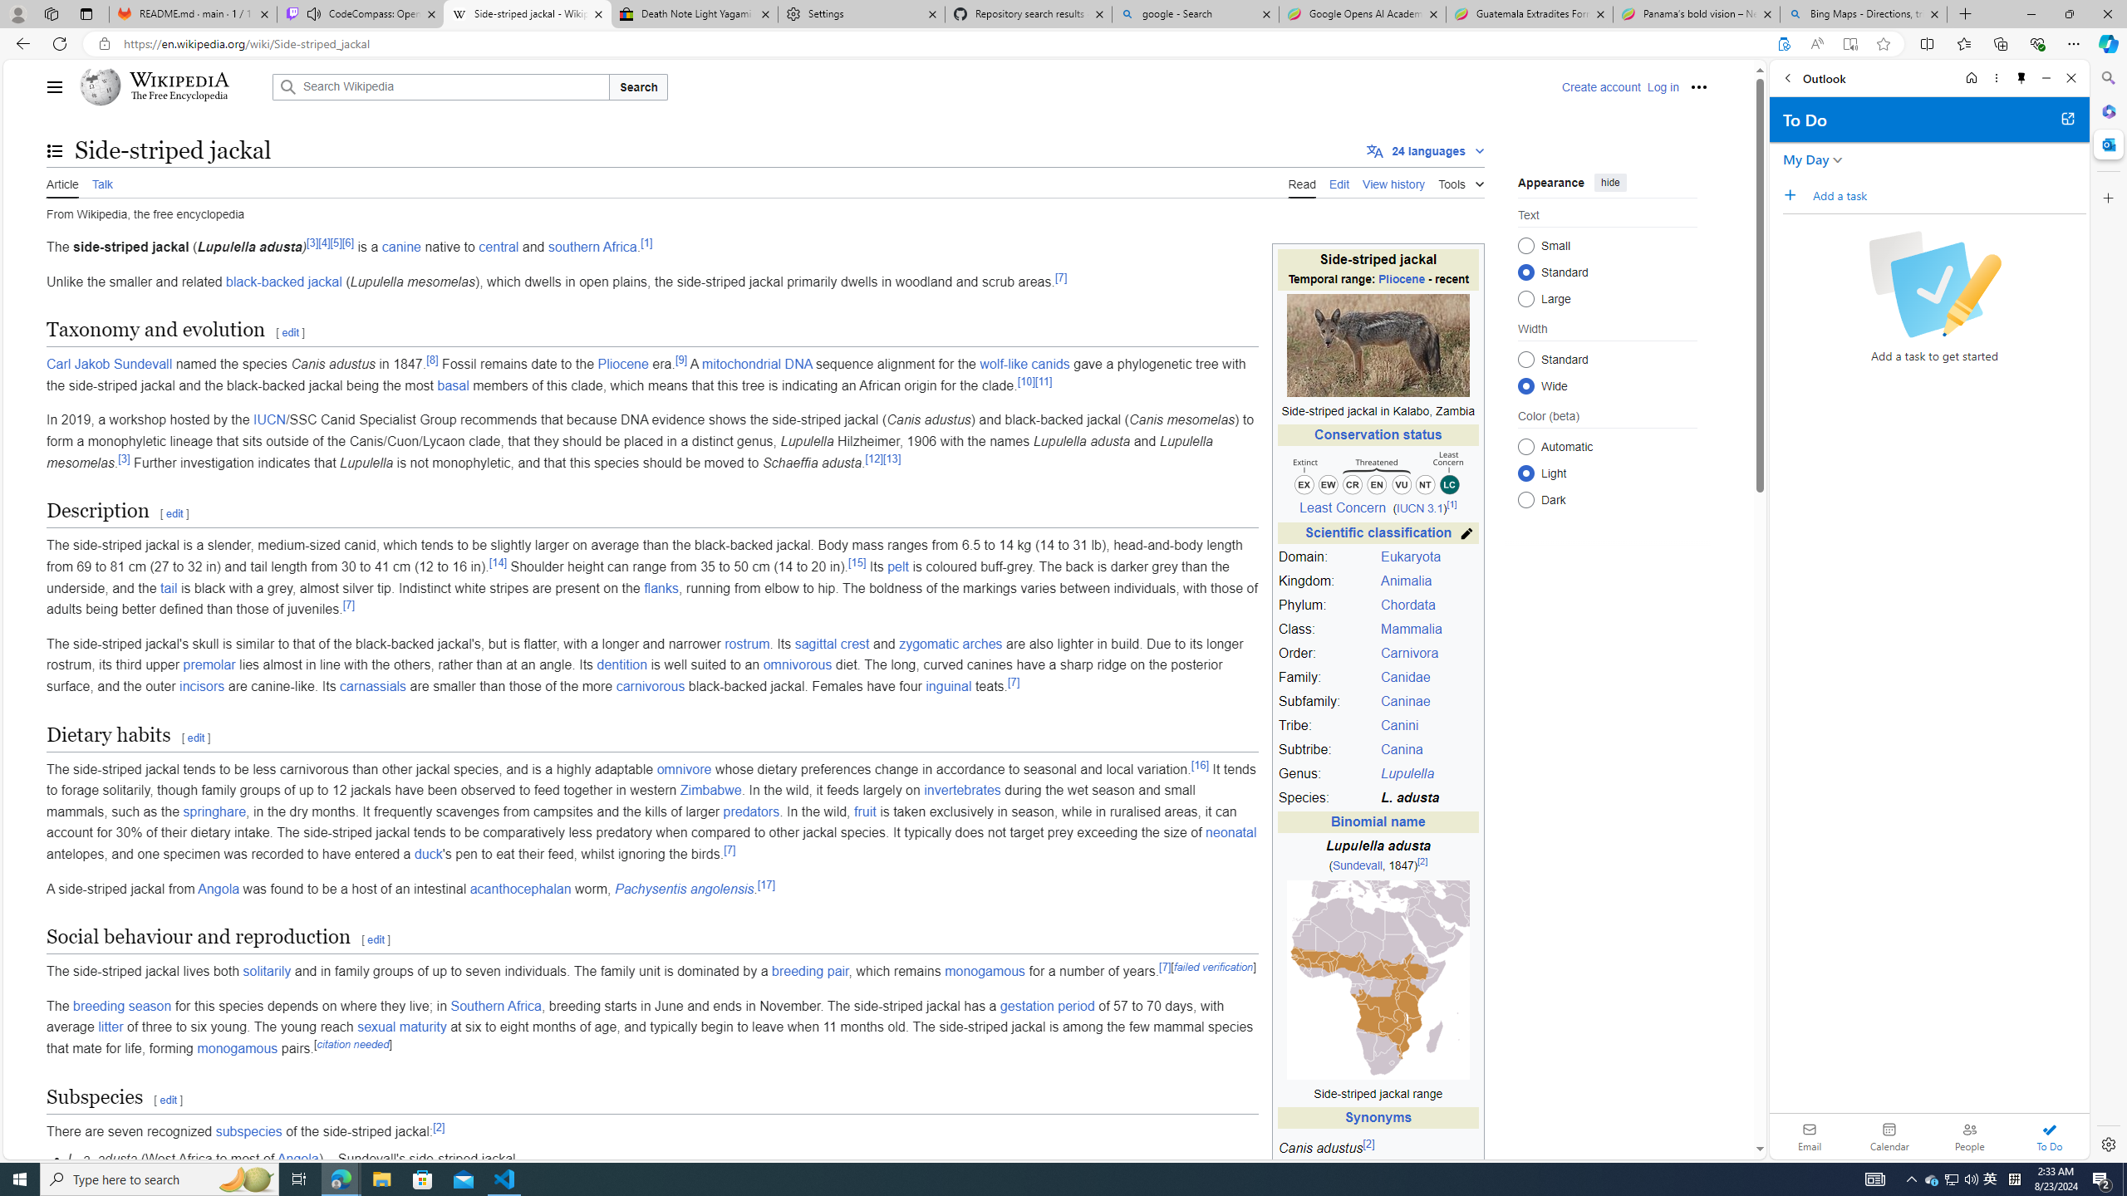 The width and height of the screenshot is (2127, 1196). Describe the element at coordinates (1339, 182) in the screenshot. I see `Edit` at that location.